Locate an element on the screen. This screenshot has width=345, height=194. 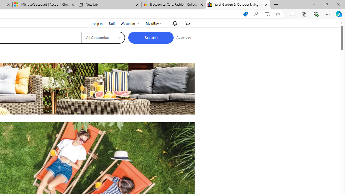
Expand Cart is located at coordinates (188, 24).